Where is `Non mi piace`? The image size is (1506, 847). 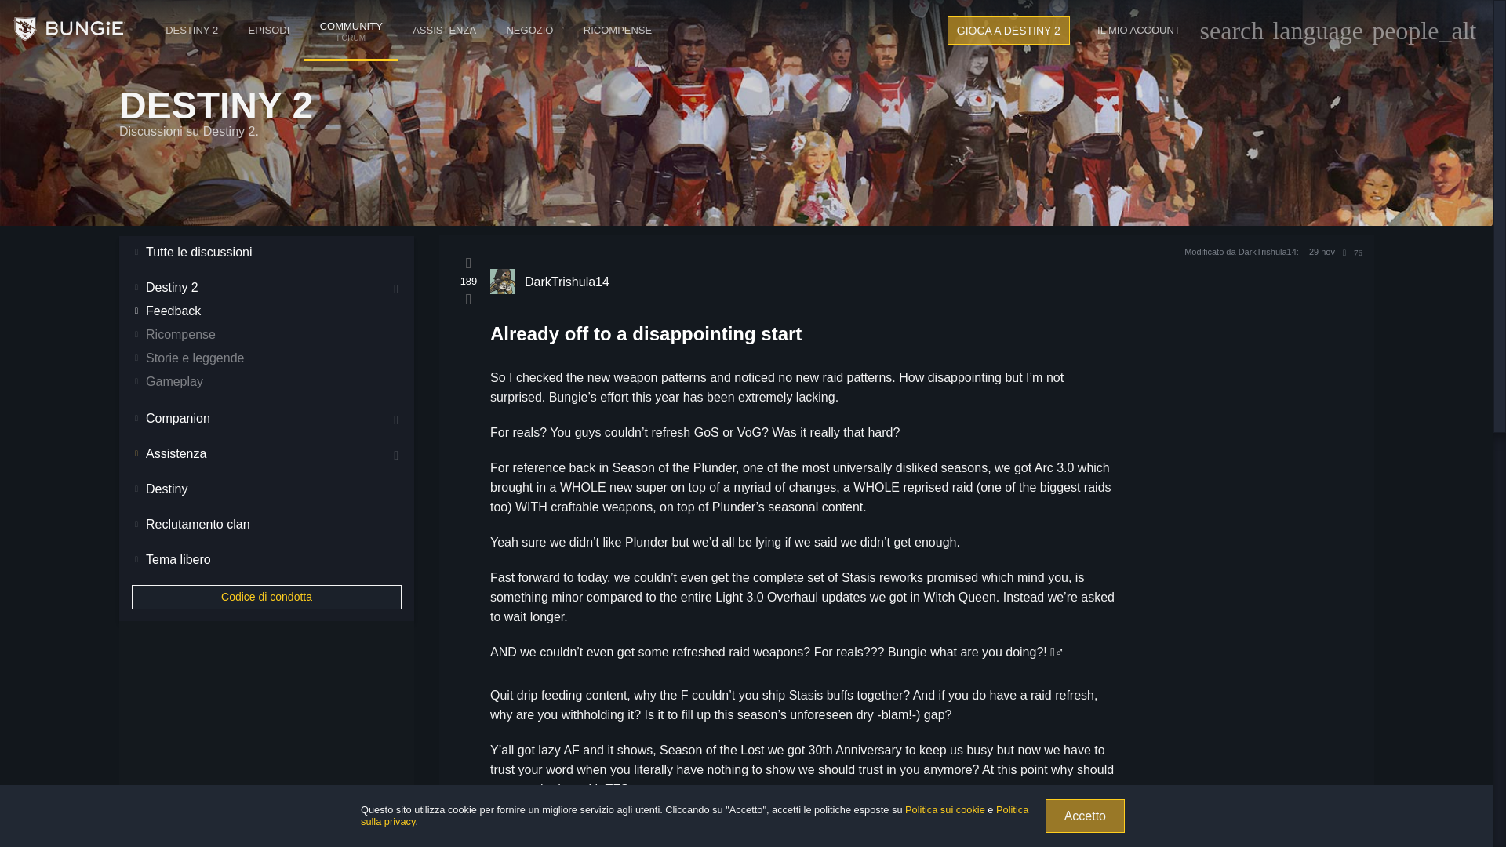 Non mi piace is located at coordinates (1008, 30).